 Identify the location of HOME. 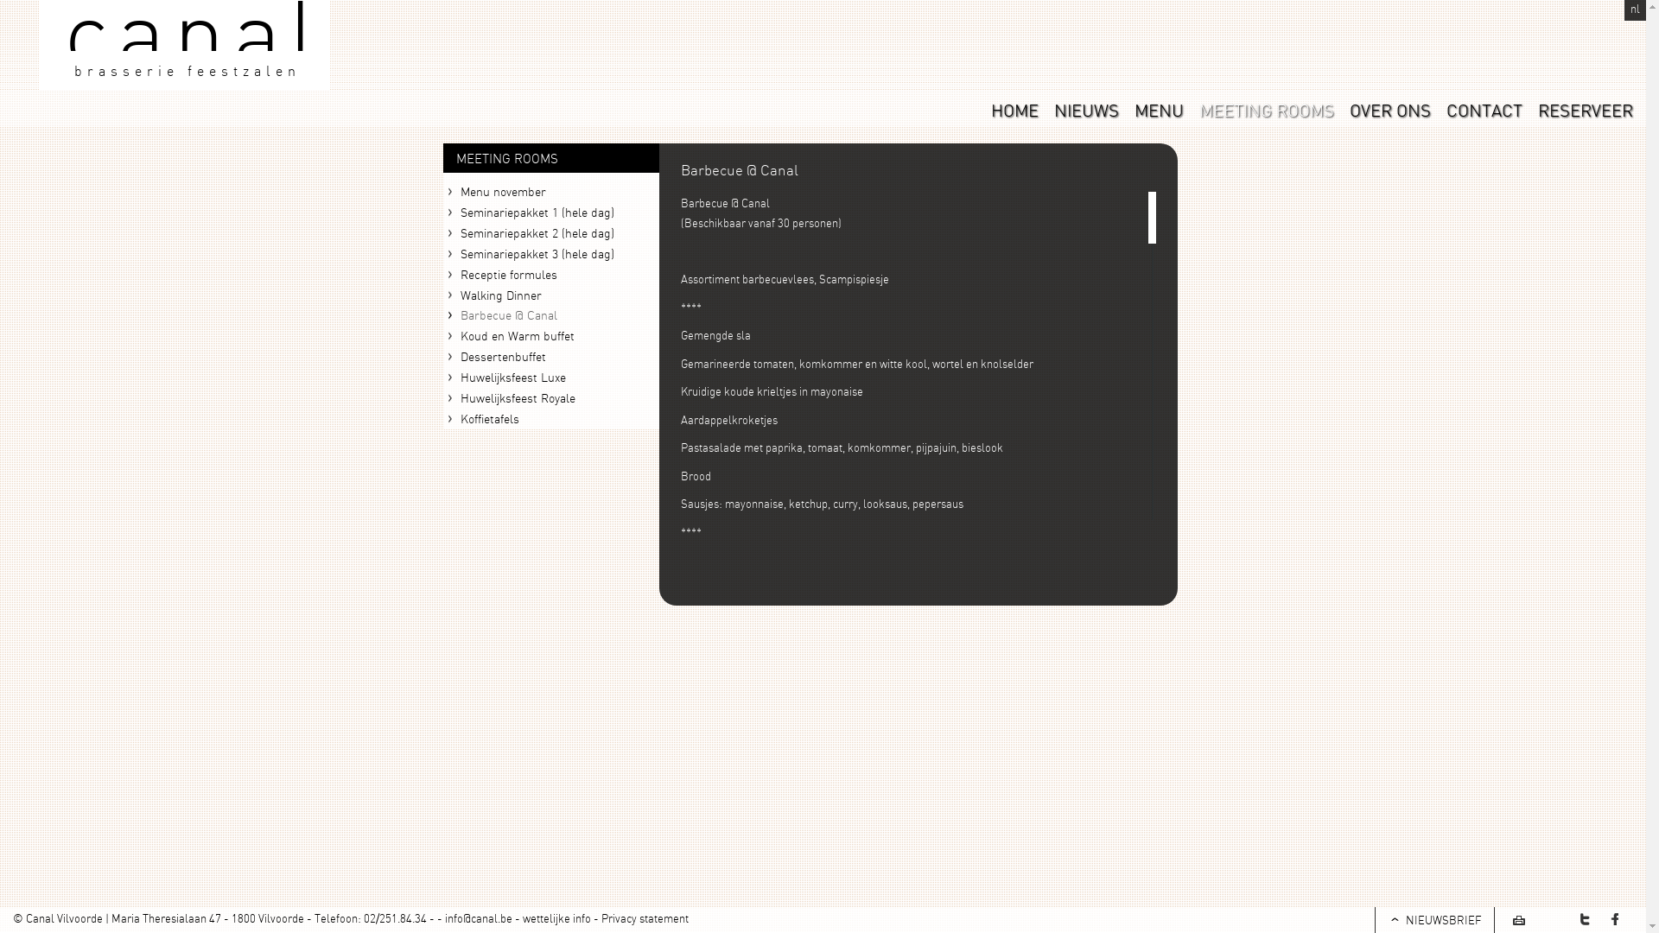
(1014, 110).